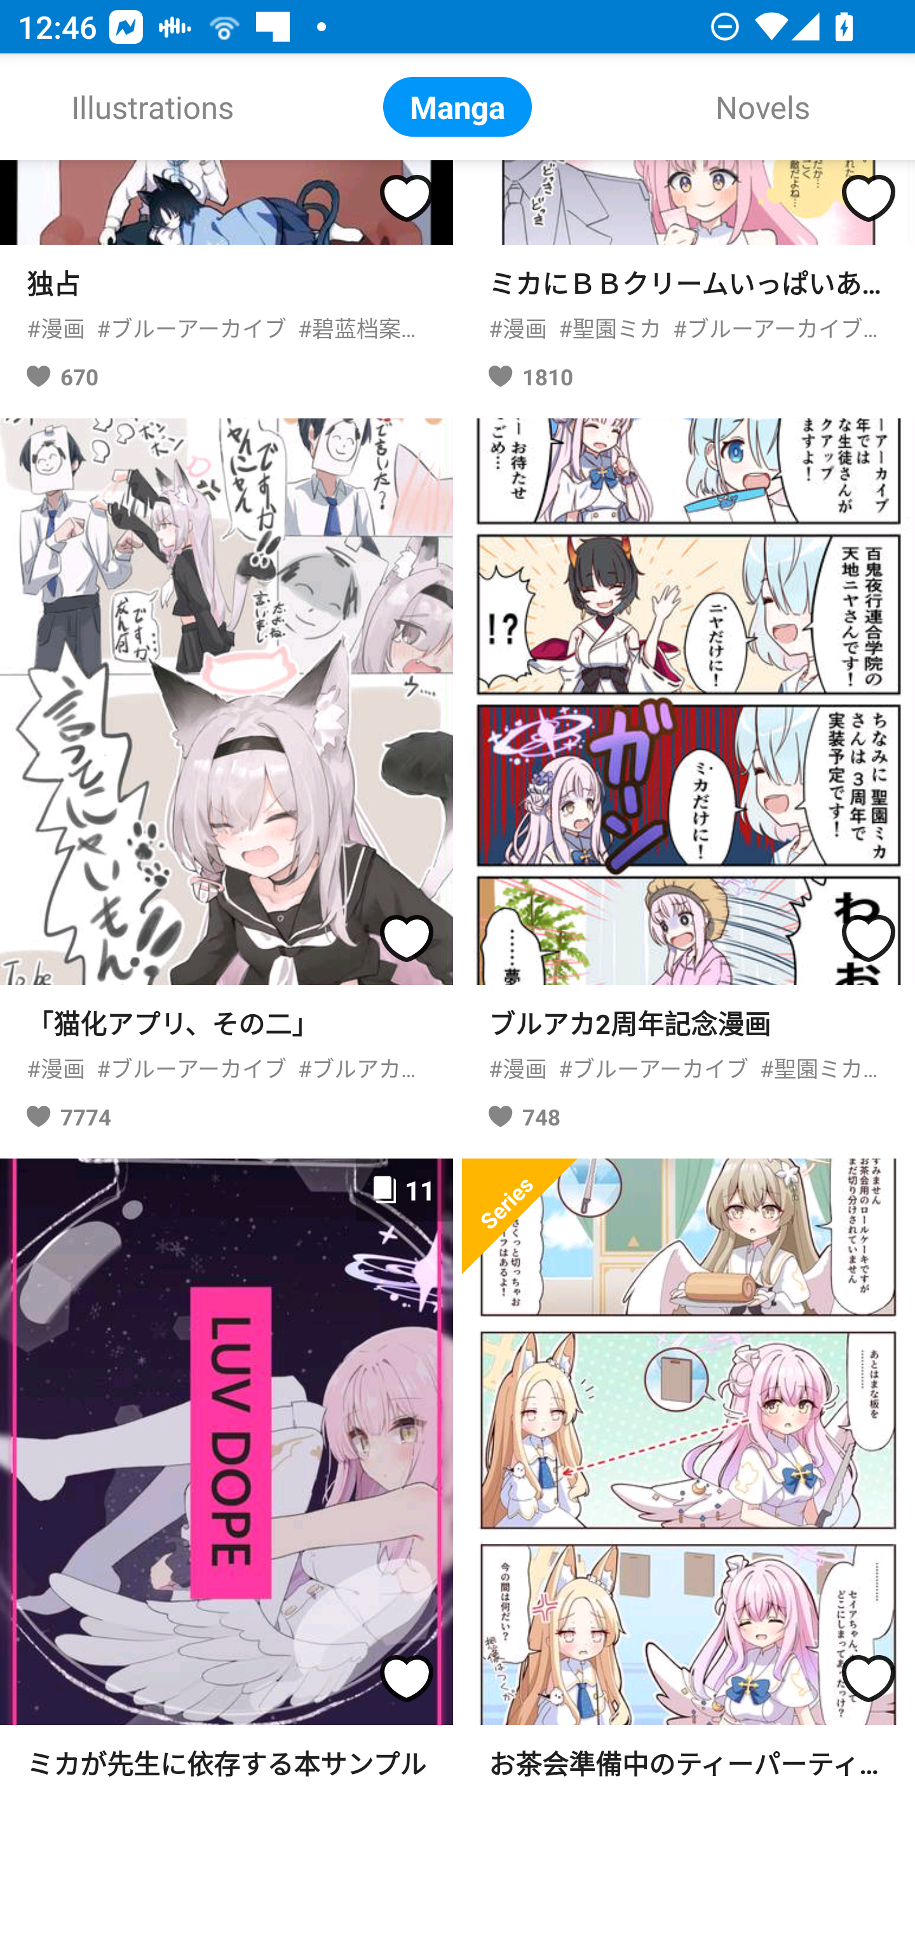 Image resolution: width=915 pixels, height=1933 pixels. Describe the element at coordinates (457, 107) in the screenshot. I see `Manga` at that location.